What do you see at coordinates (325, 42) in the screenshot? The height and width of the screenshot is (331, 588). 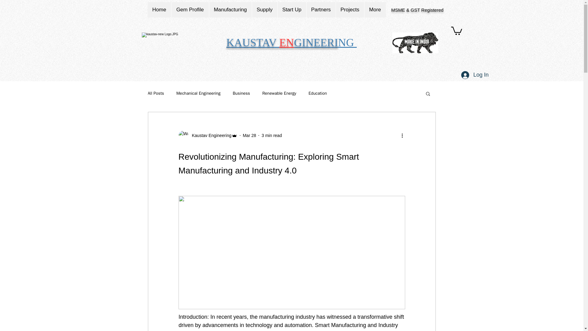 I see `GINEERING ` at bounding box center [325, 42].